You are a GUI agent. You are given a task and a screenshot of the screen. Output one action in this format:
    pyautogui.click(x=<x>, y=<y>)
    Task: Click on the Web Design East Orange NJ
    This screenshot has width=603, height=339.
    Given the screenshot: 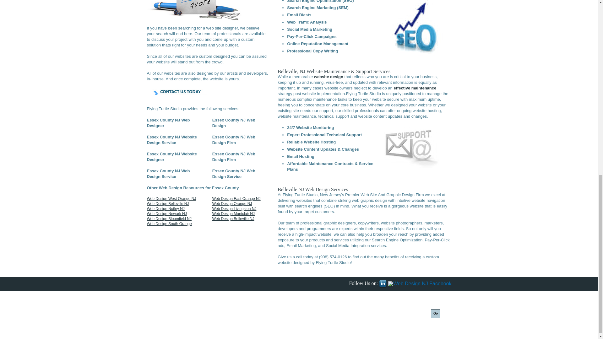 What is the action you would take?
    pyautogui.click(x=236, y=199)
    